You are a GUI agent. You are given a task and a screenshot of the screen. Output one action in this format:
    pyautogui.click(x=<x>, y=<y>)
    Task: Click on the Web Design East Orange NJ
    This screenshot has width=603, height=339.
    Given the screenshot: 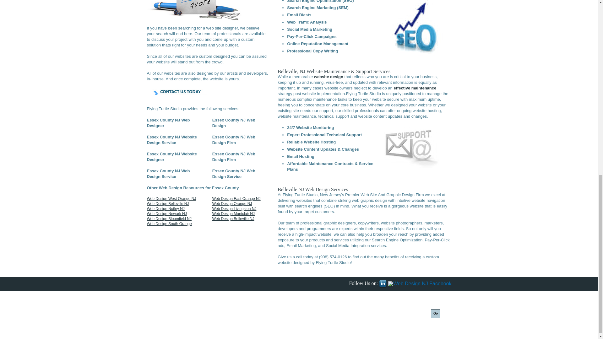 What is the action you would take?
    pyautogui.click(x=236, y=199)
    